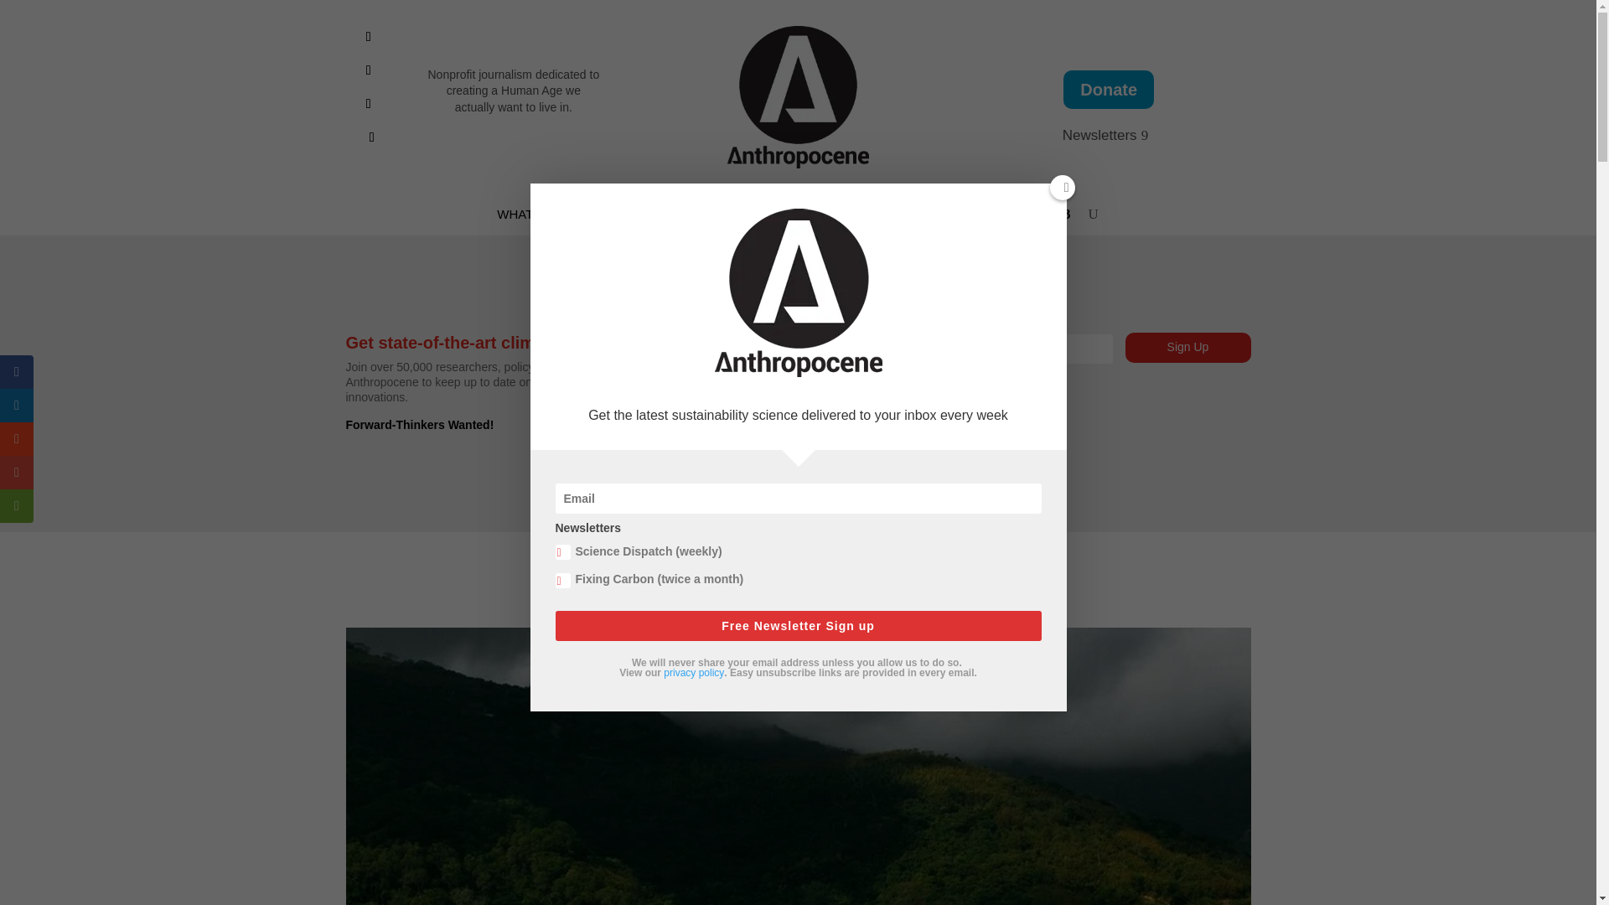  Describe the element at coordinates (782, 218) in the screenshot. I see `SECTIONS` at that location.